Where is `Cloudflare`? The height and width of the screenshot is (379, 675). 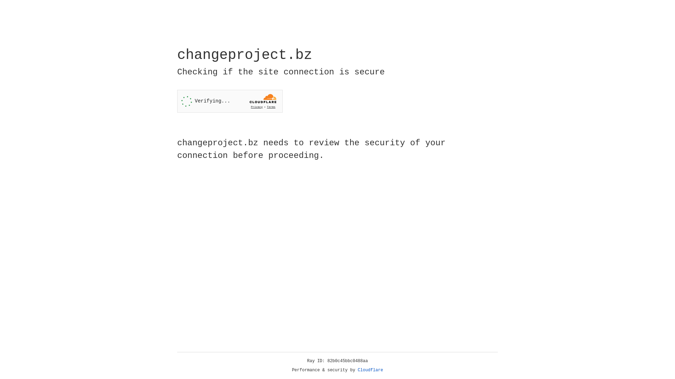
Cloudflare is located at coordinates (371, 370).